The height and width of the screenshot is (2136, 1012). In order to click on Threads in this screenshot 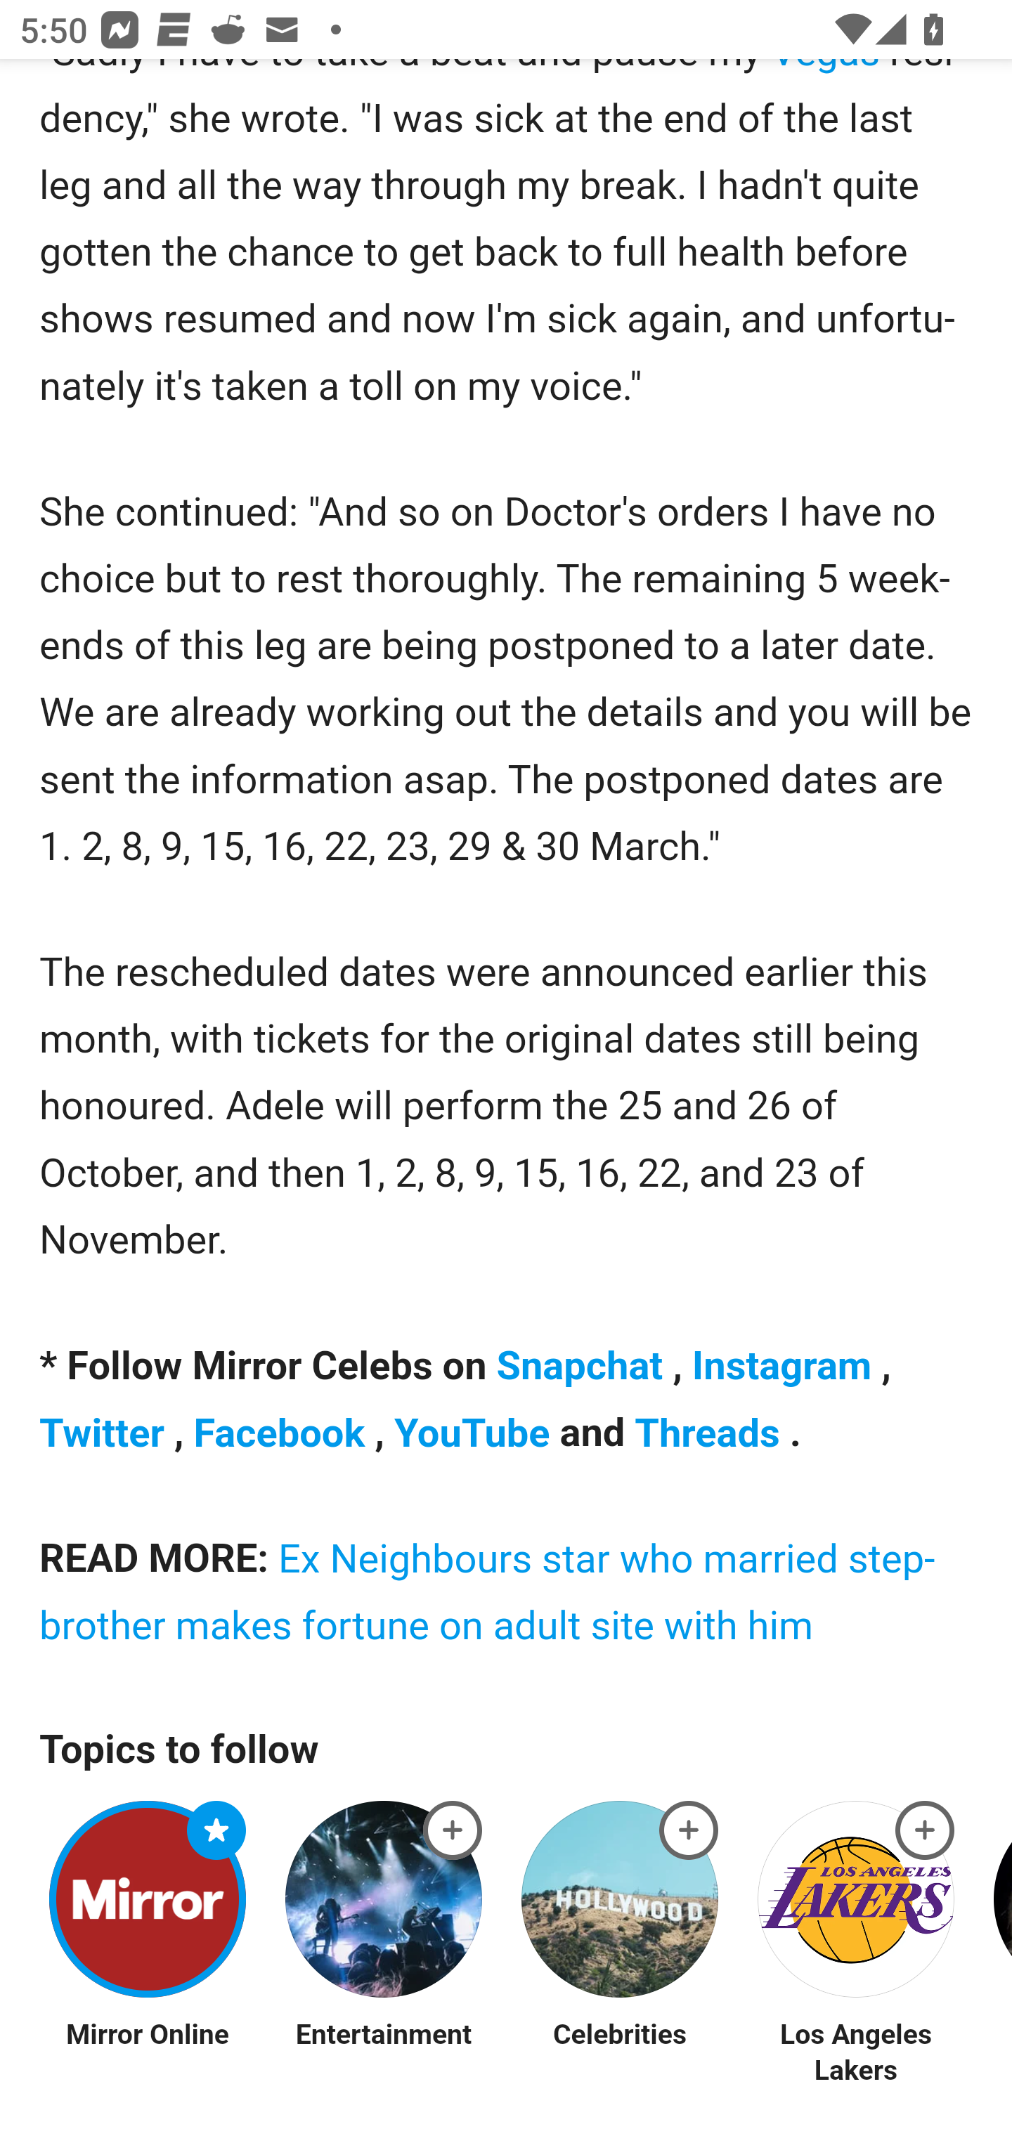, I will do `click(713, 1433)`.